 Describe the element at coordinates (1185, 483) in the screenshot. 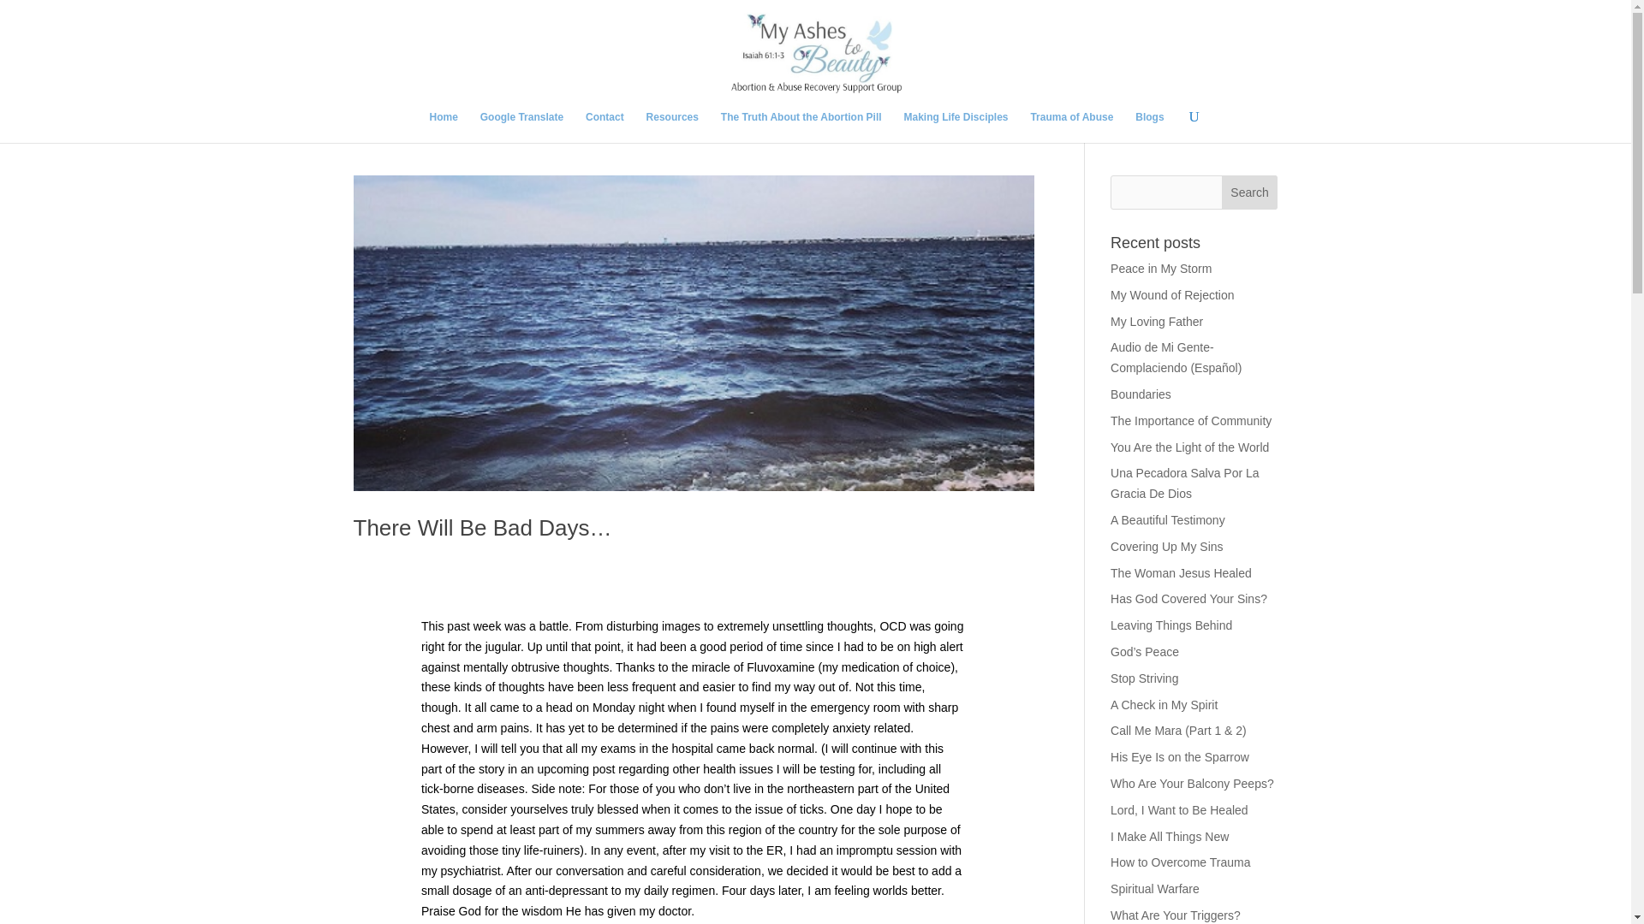

I see `Una Pecadora Salva Por La Gracia De Dios` at that location.